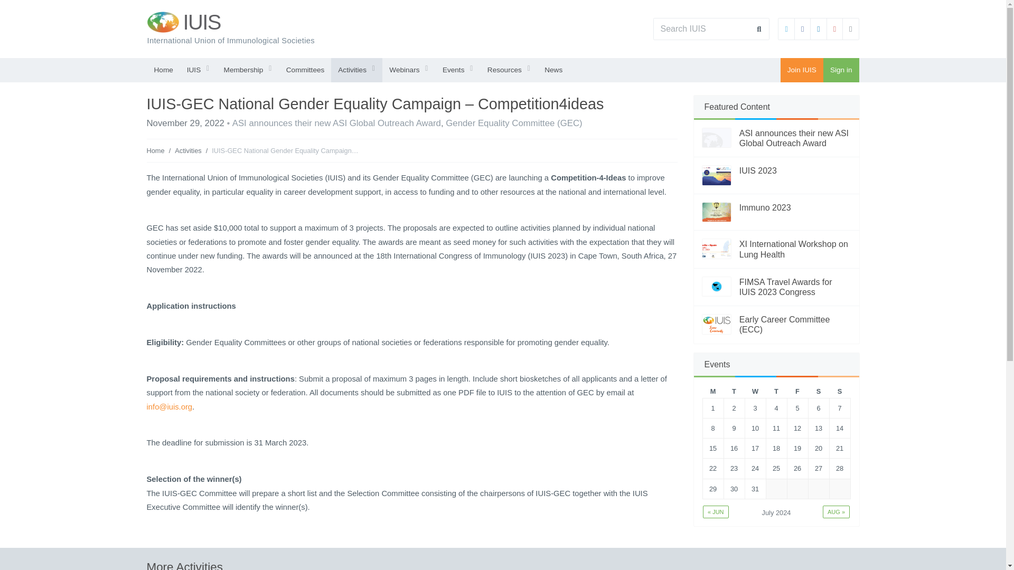 This screenshot has width=1014, height=570. I want to click on Home, so click(163, 70).